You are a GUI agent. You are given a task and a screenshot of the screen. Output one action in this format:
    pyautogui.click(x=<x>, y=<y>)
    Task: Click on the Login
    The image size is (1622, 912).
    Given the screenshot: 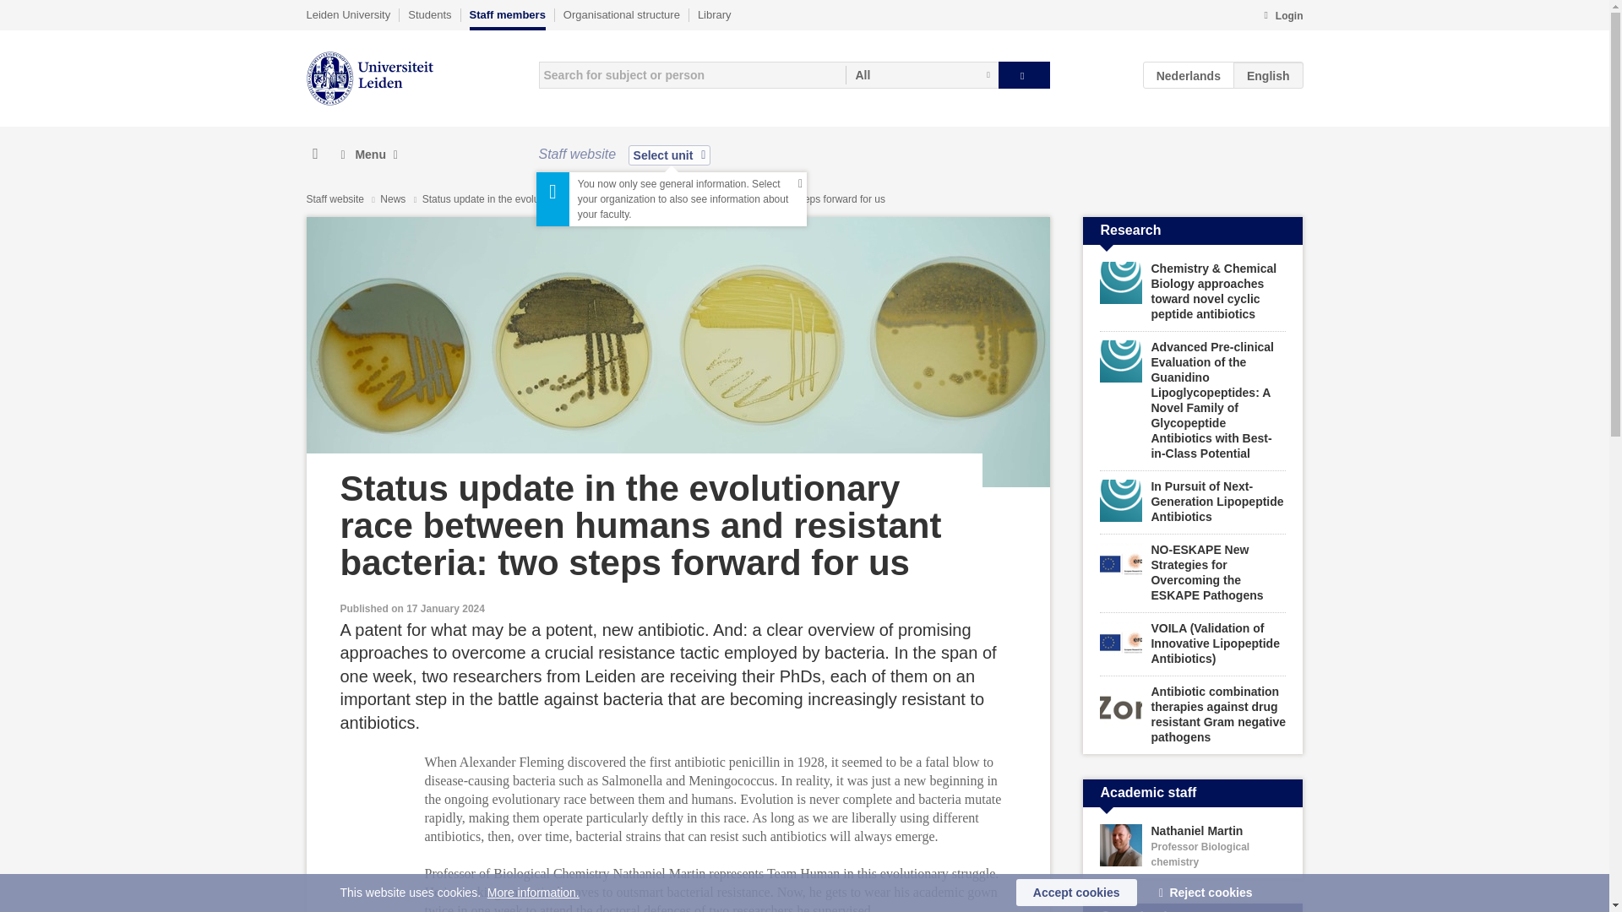 What is the action you would take?
    pyautogui.click(x=1282, y=17)
    